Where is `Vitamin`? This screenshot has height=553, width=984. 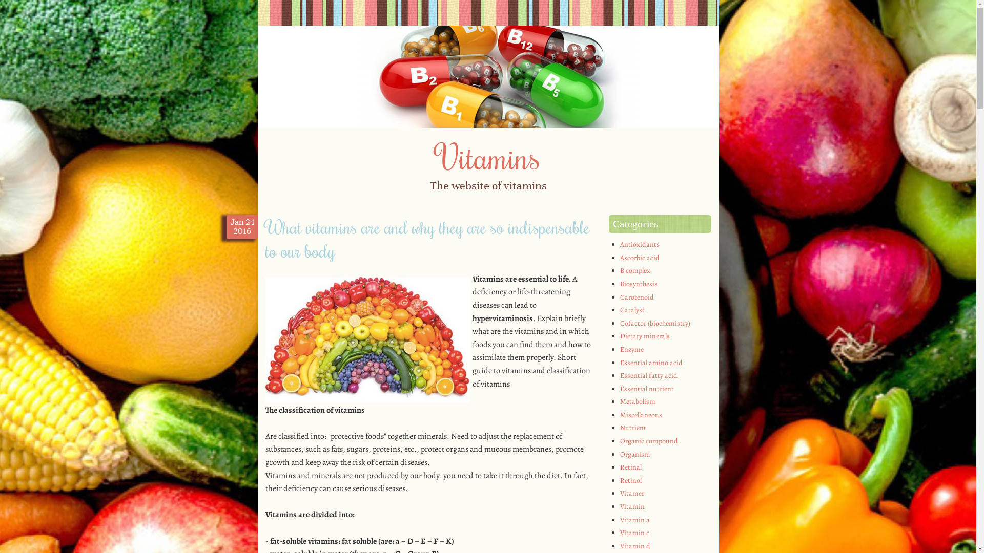 Vitamin is located at coordinates (632, 507).